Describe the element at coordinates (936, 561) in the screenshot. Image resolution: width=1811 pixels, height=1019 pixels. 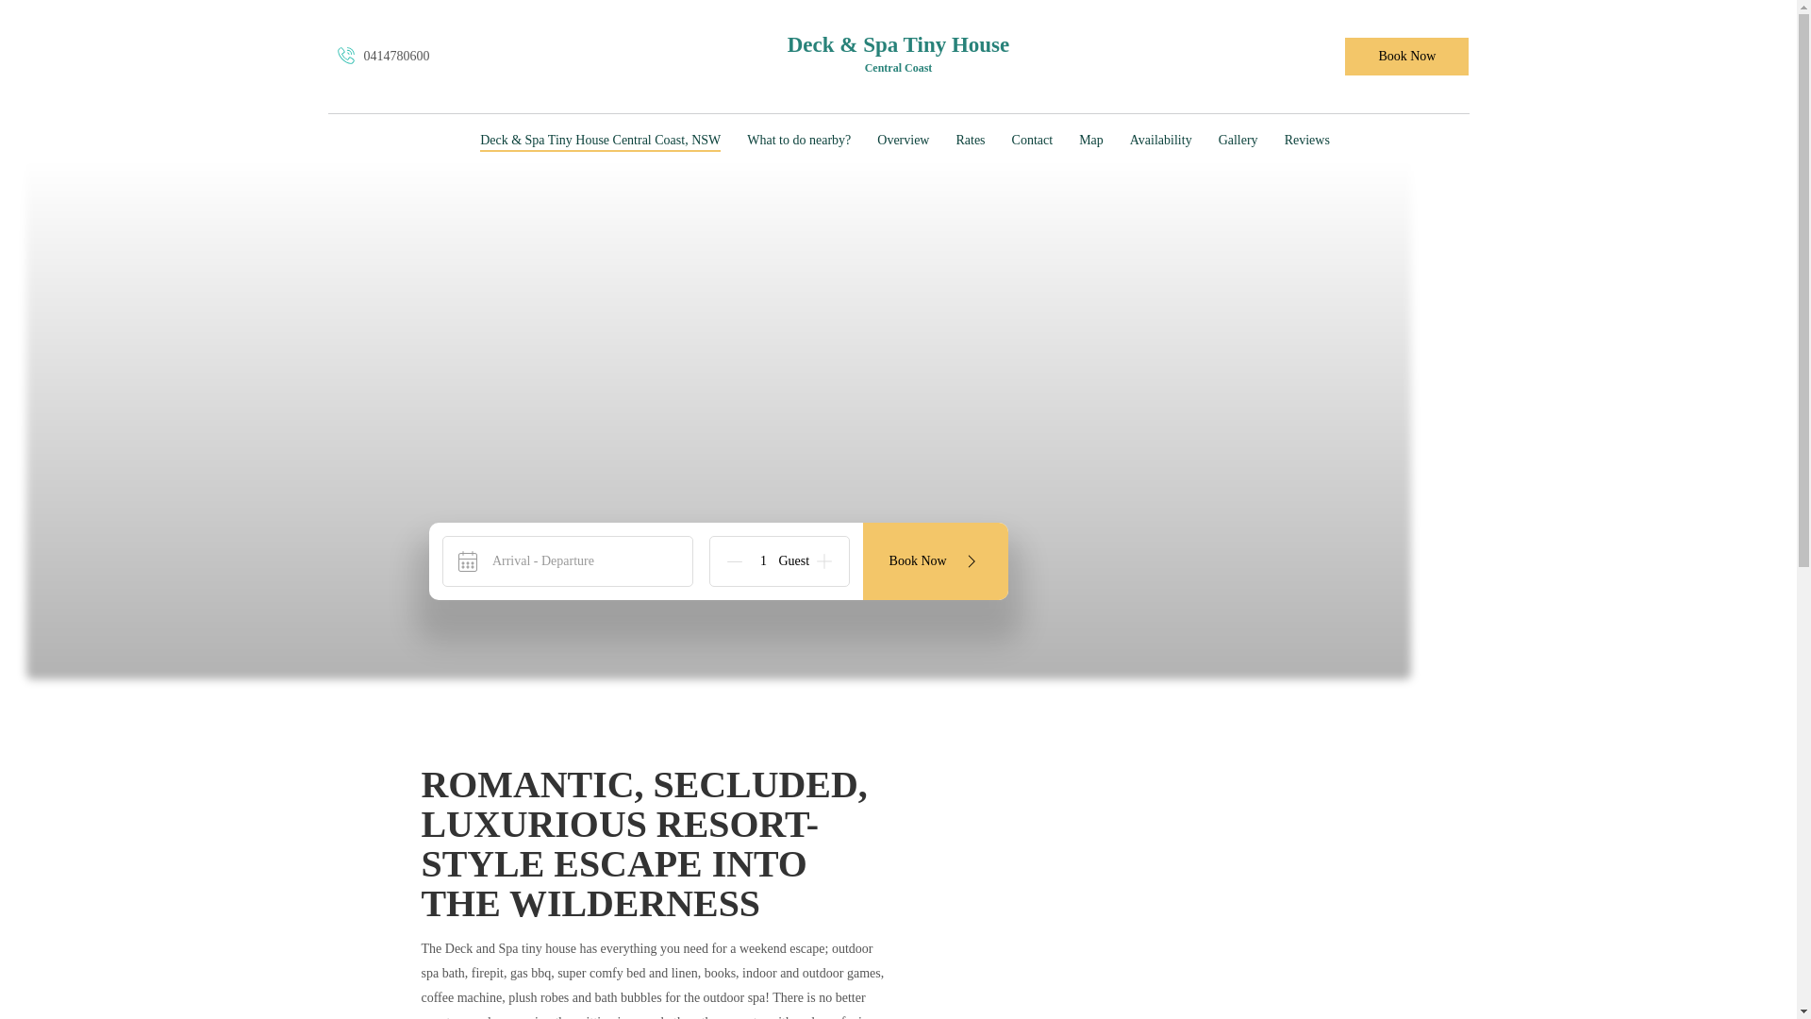
I see `Book Now` at that location.